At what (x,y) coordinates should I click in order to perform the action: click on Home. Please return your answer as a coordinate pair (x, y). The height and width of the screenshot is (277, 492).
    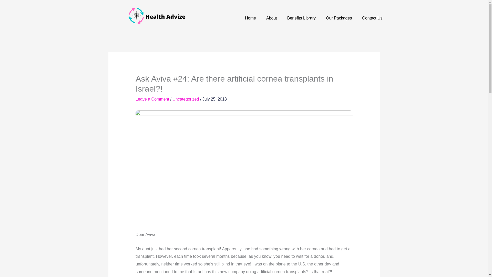
    Looking at the image, I should click on (251, 18).